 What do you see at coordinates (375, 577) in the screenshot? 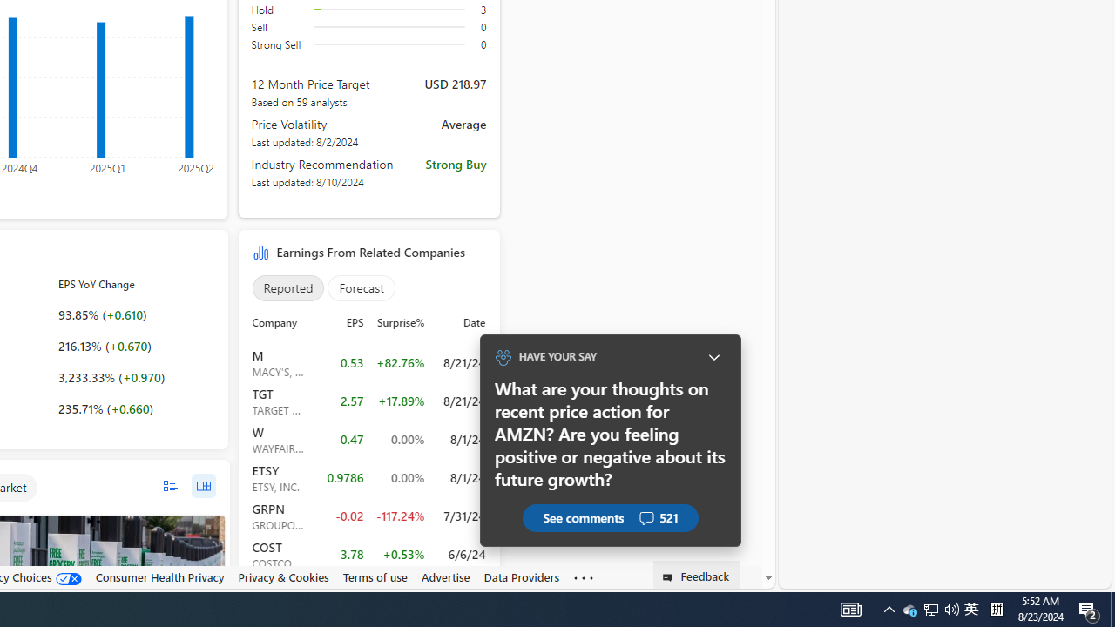
I see `Terms of use` at bounding box center [375, 577].